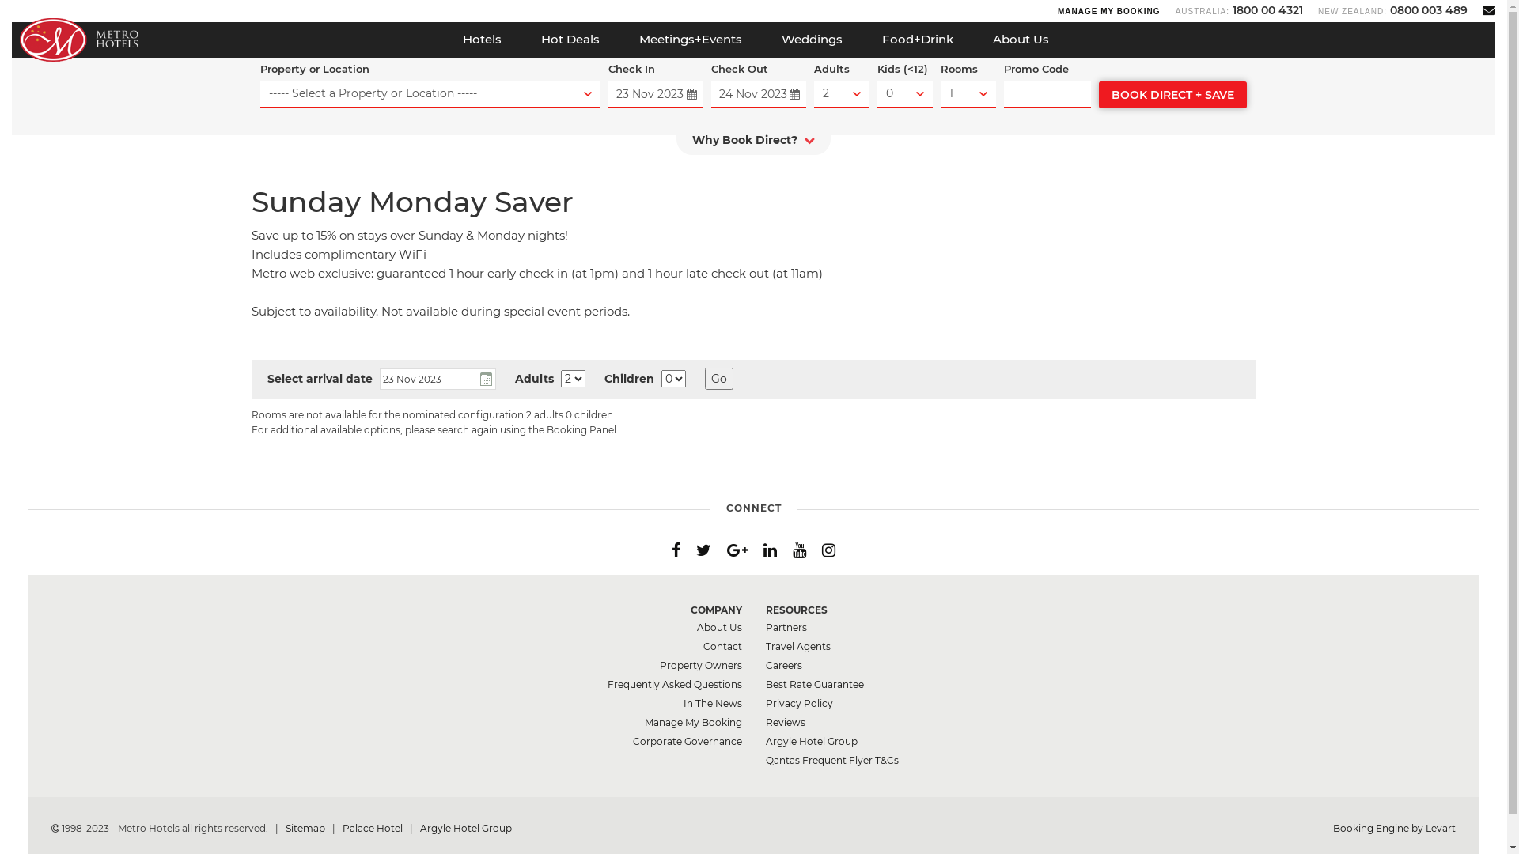 The height and width of the screenshot is (854, 1519). I want to click on Frequently Asked Questions, so click(675, 685).